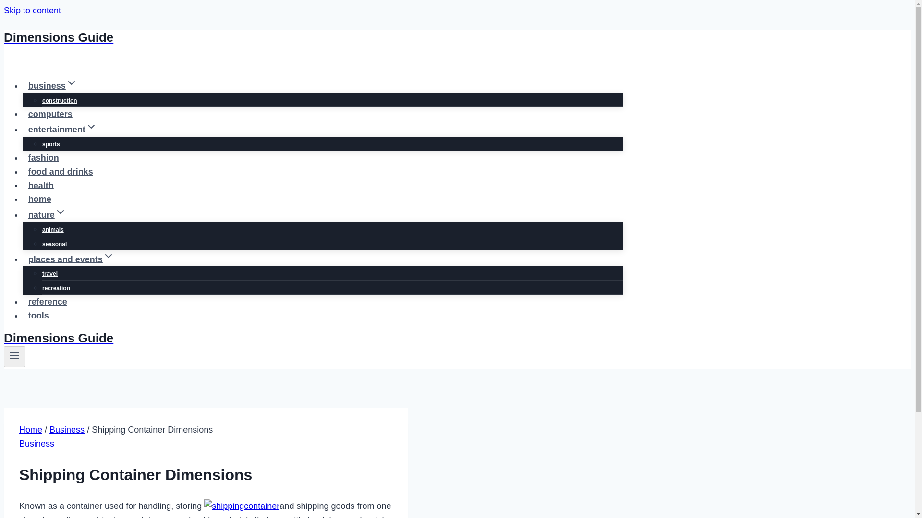 This screenshot has width=922, height=518. Describe the element at coordinates (54, 244) in the screenshot. I see `seasonal` at that location.